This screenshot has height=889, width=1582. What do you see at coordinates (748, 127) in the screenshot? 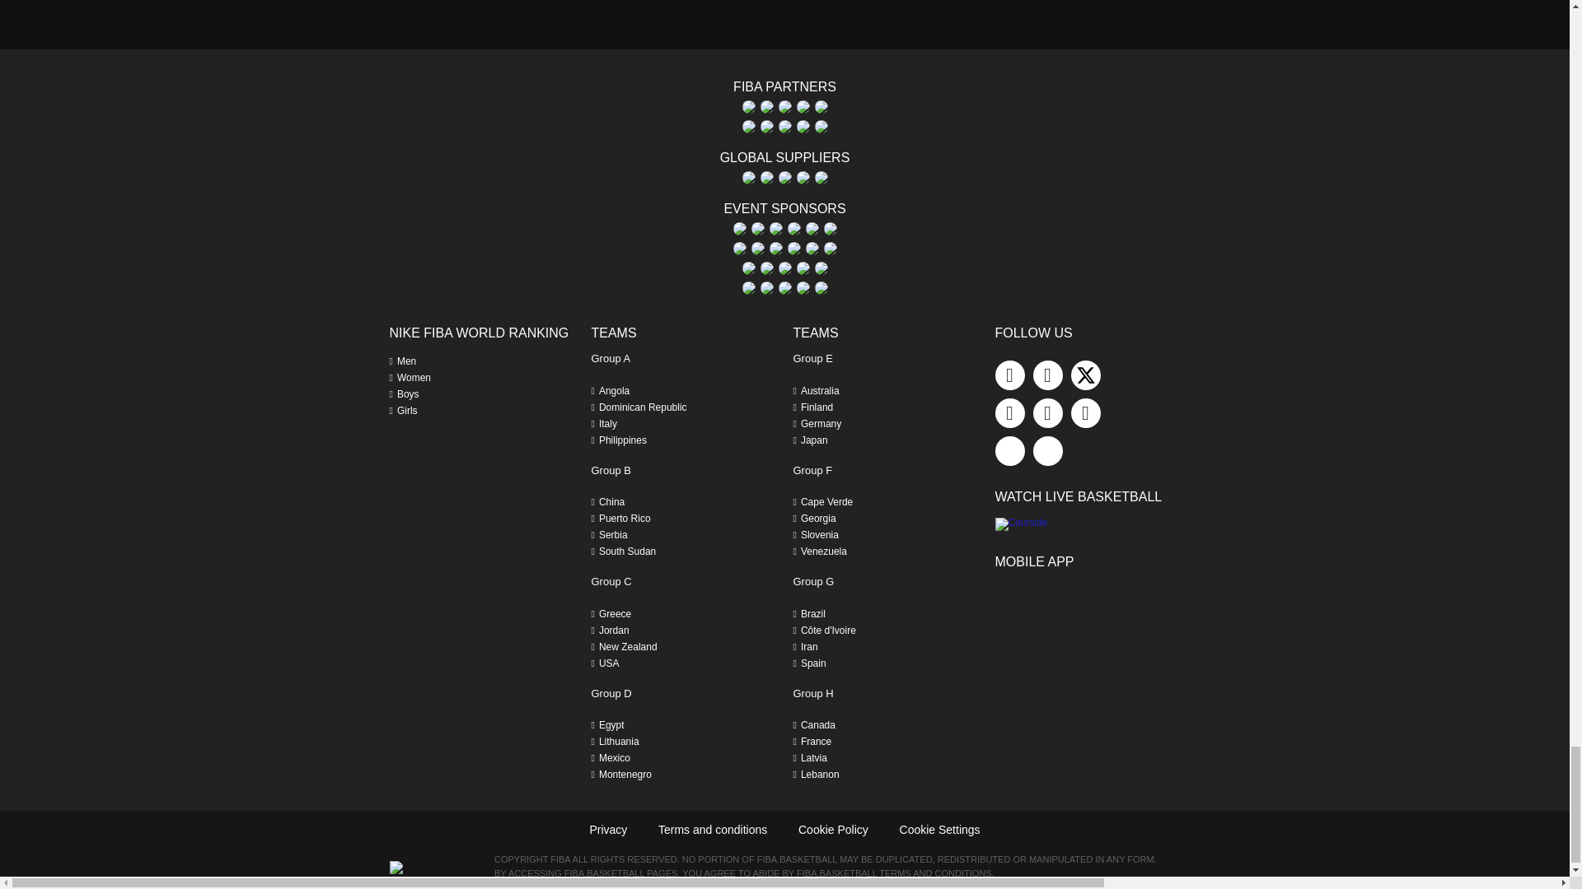
I see `TCL` at bounding box center [748, 127].